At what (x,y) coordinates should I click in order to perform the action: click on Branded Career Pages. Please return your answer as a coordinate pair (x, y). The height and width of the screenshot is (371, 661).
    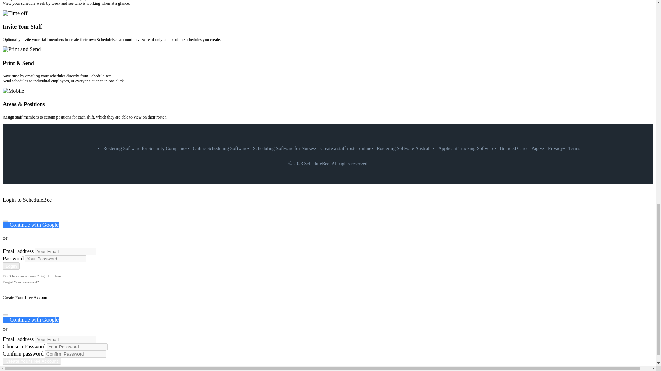
    Looking at the image, I should click on (521, 148).